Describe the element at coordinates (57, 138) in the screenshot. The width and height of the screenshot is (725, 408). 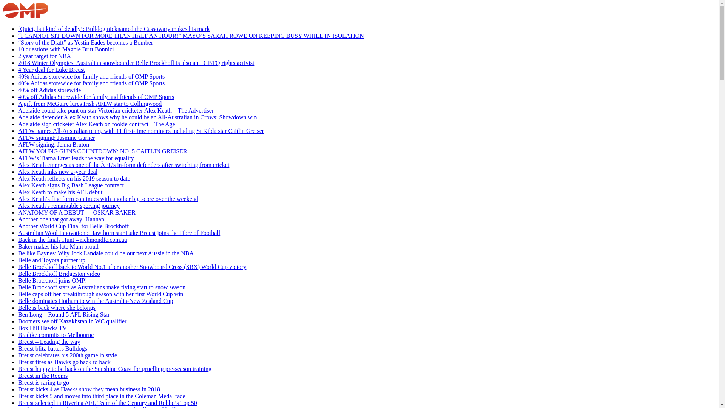
I see `AFLW signing: Jasmine Garner` at that location.